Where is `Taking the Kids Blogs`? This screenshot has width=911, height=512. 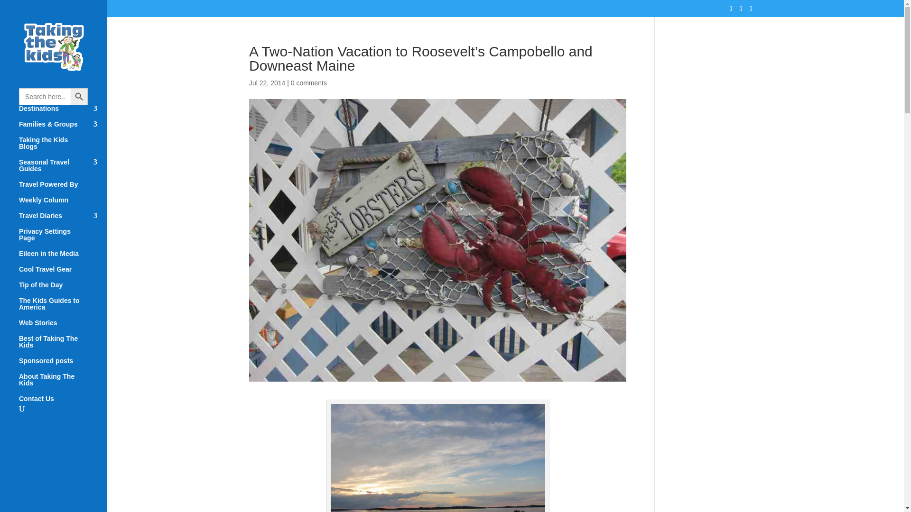 Taking the Kids Blogs is located at coordinates (63, 147).